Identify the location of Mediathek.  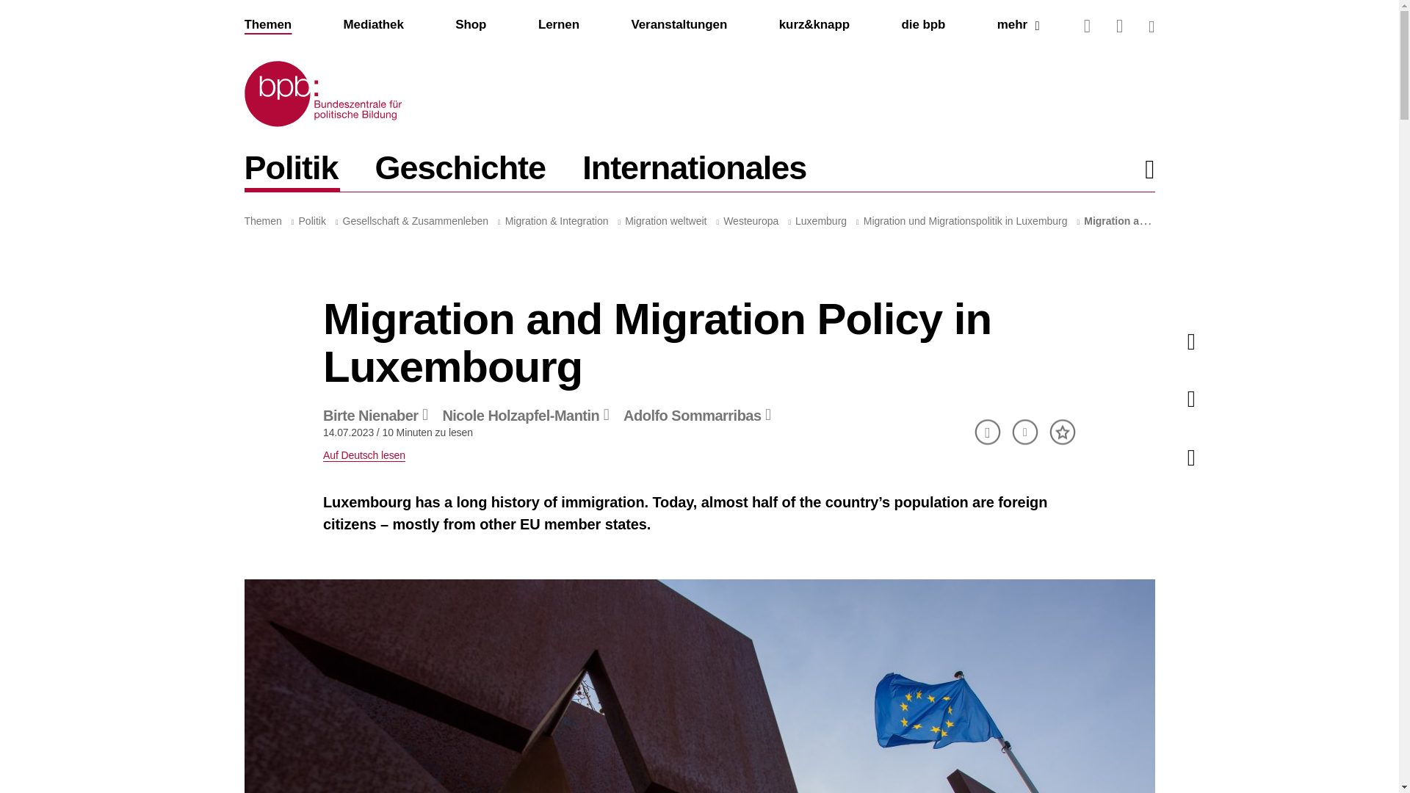
(373, 24).